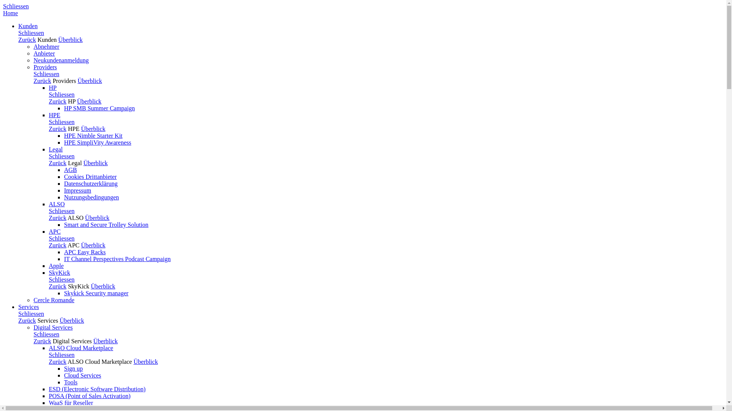 Image resolution: width=732 pixels, height=411 pixels. I want to click on APC, so click(73, 245).